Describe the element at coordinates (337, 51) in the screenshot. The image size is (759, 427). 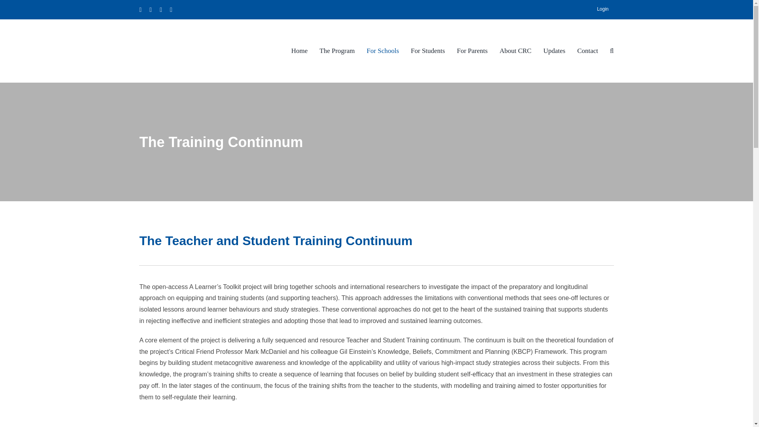
I see `The Program` at that location.